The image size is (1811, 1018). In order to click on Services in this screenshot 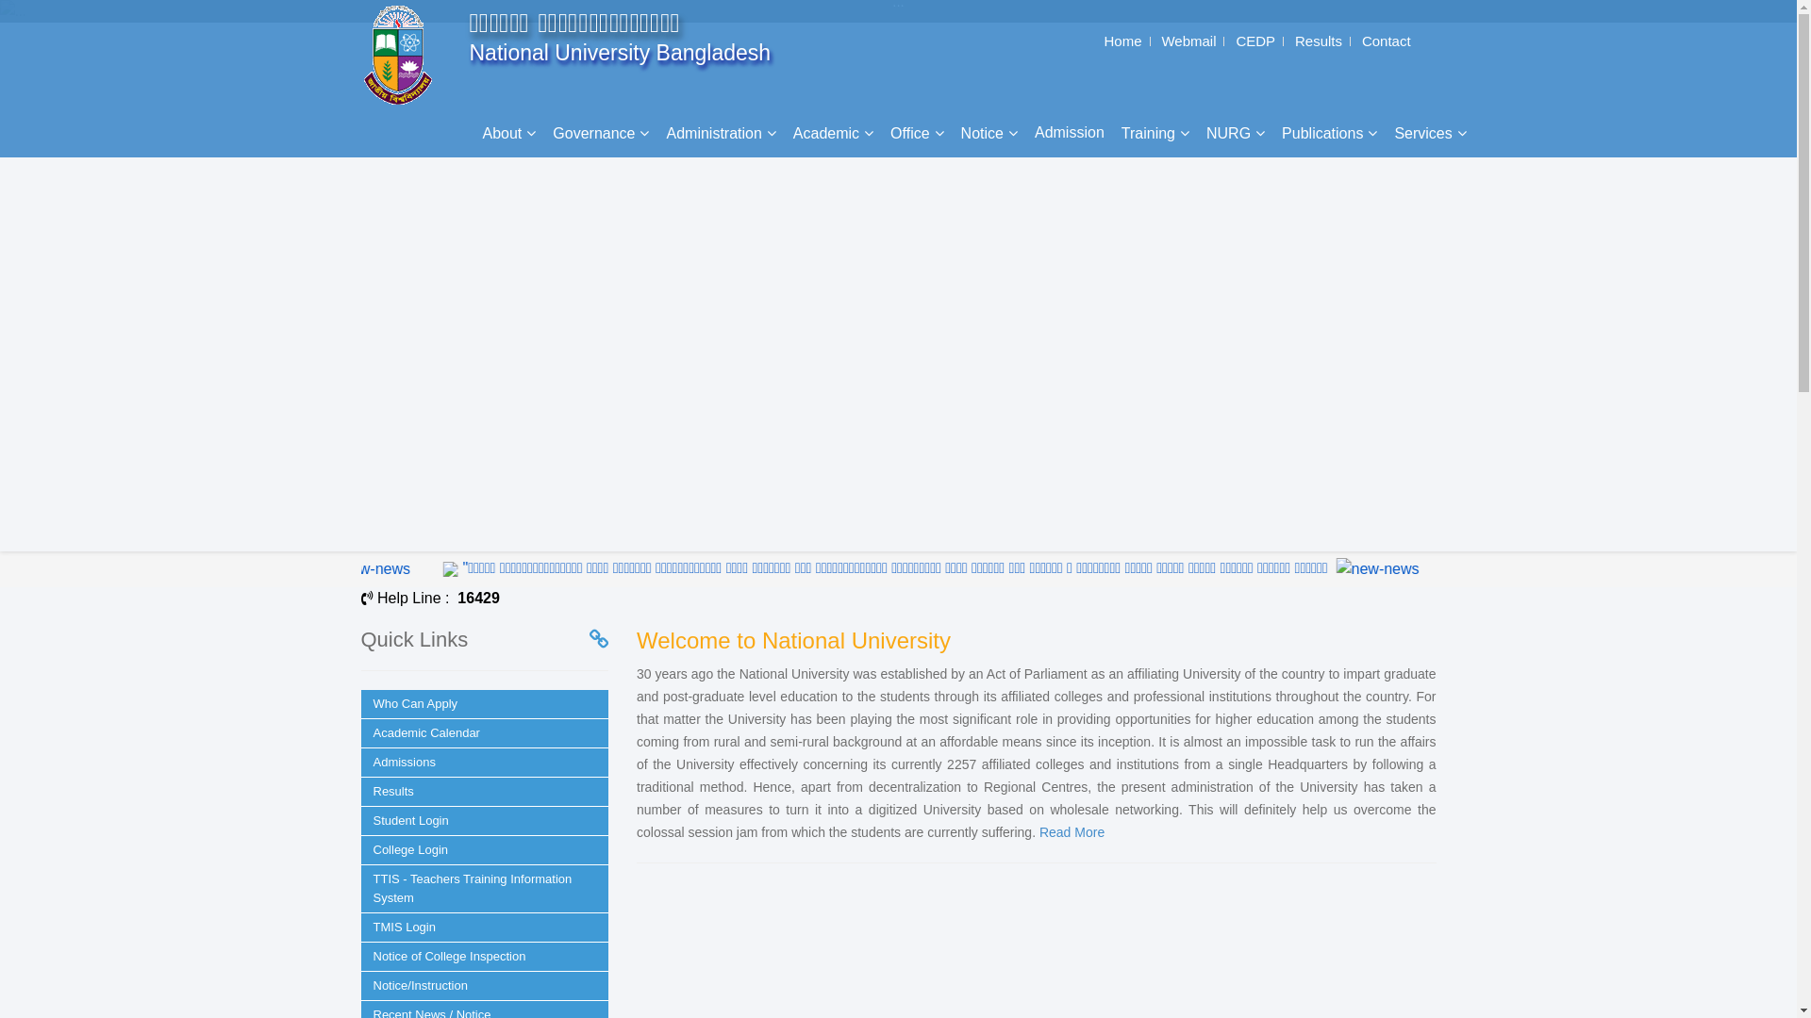, I will do `click(1430, 134)`.